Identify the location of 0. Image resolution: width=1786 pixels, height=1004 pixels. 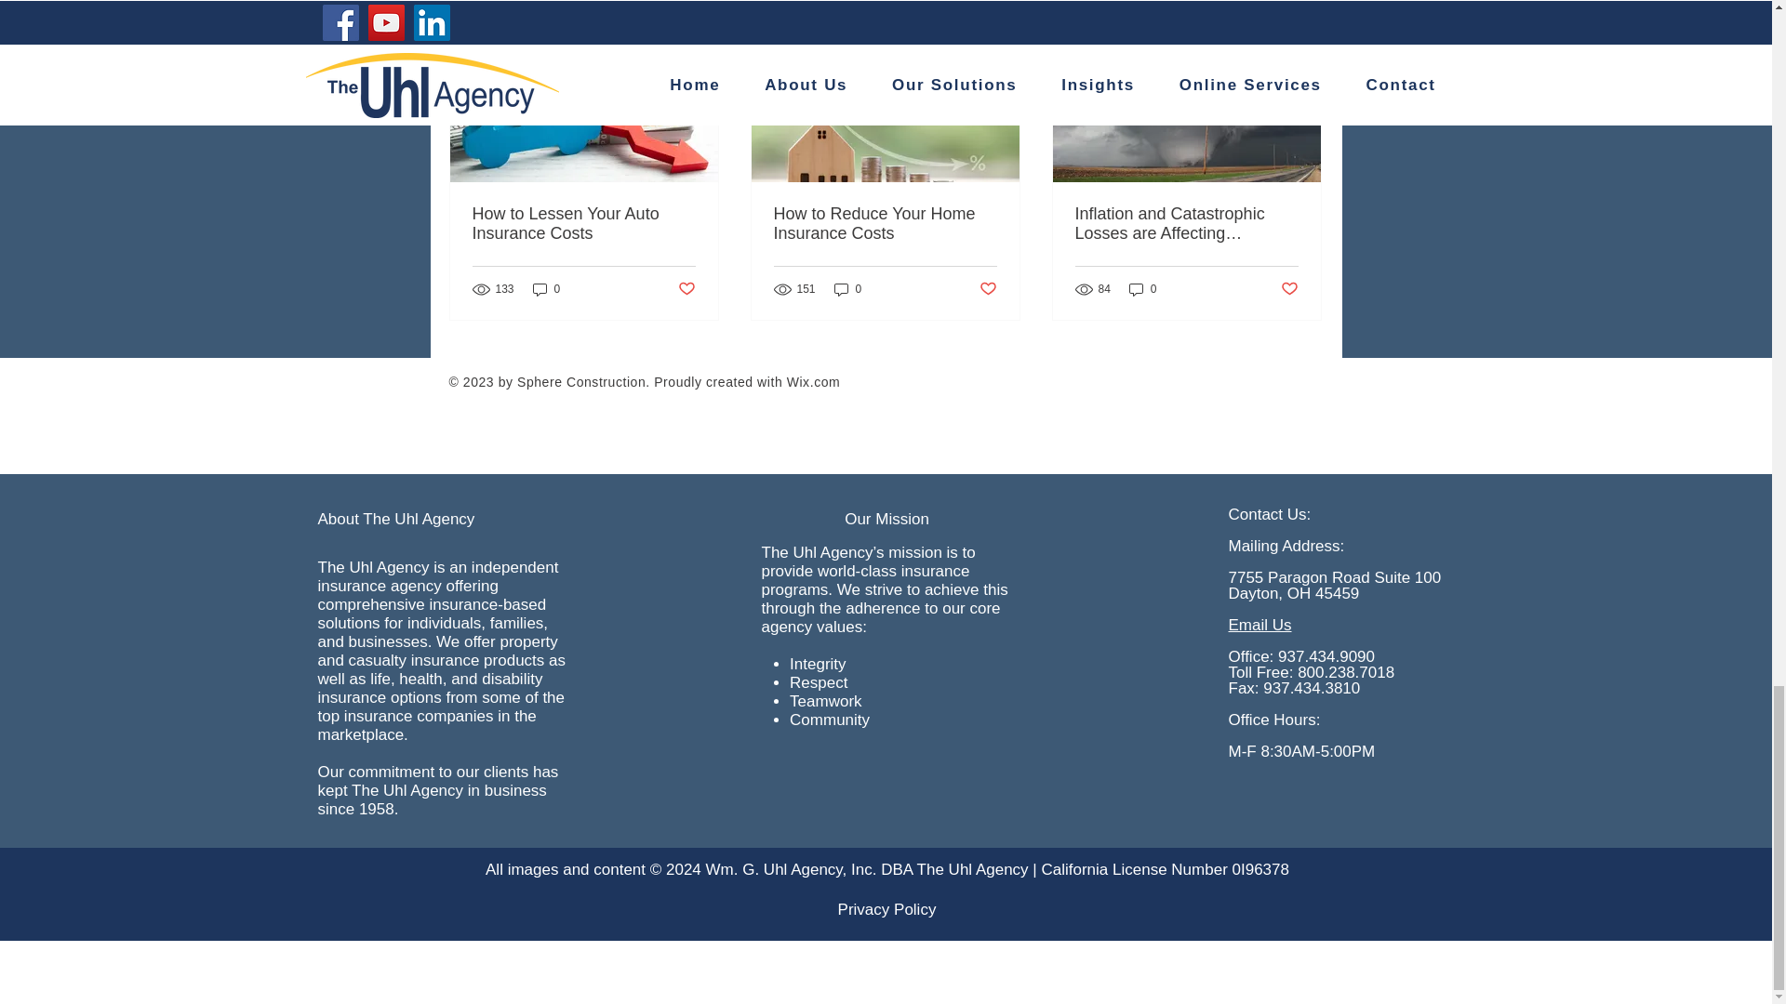
(546, 289).